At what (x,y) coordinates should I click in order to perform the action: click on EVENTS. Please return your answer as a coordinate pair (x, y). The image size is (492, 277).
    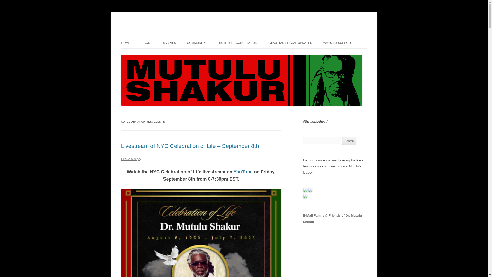
    Looking at the image, I should click on (169, 43).